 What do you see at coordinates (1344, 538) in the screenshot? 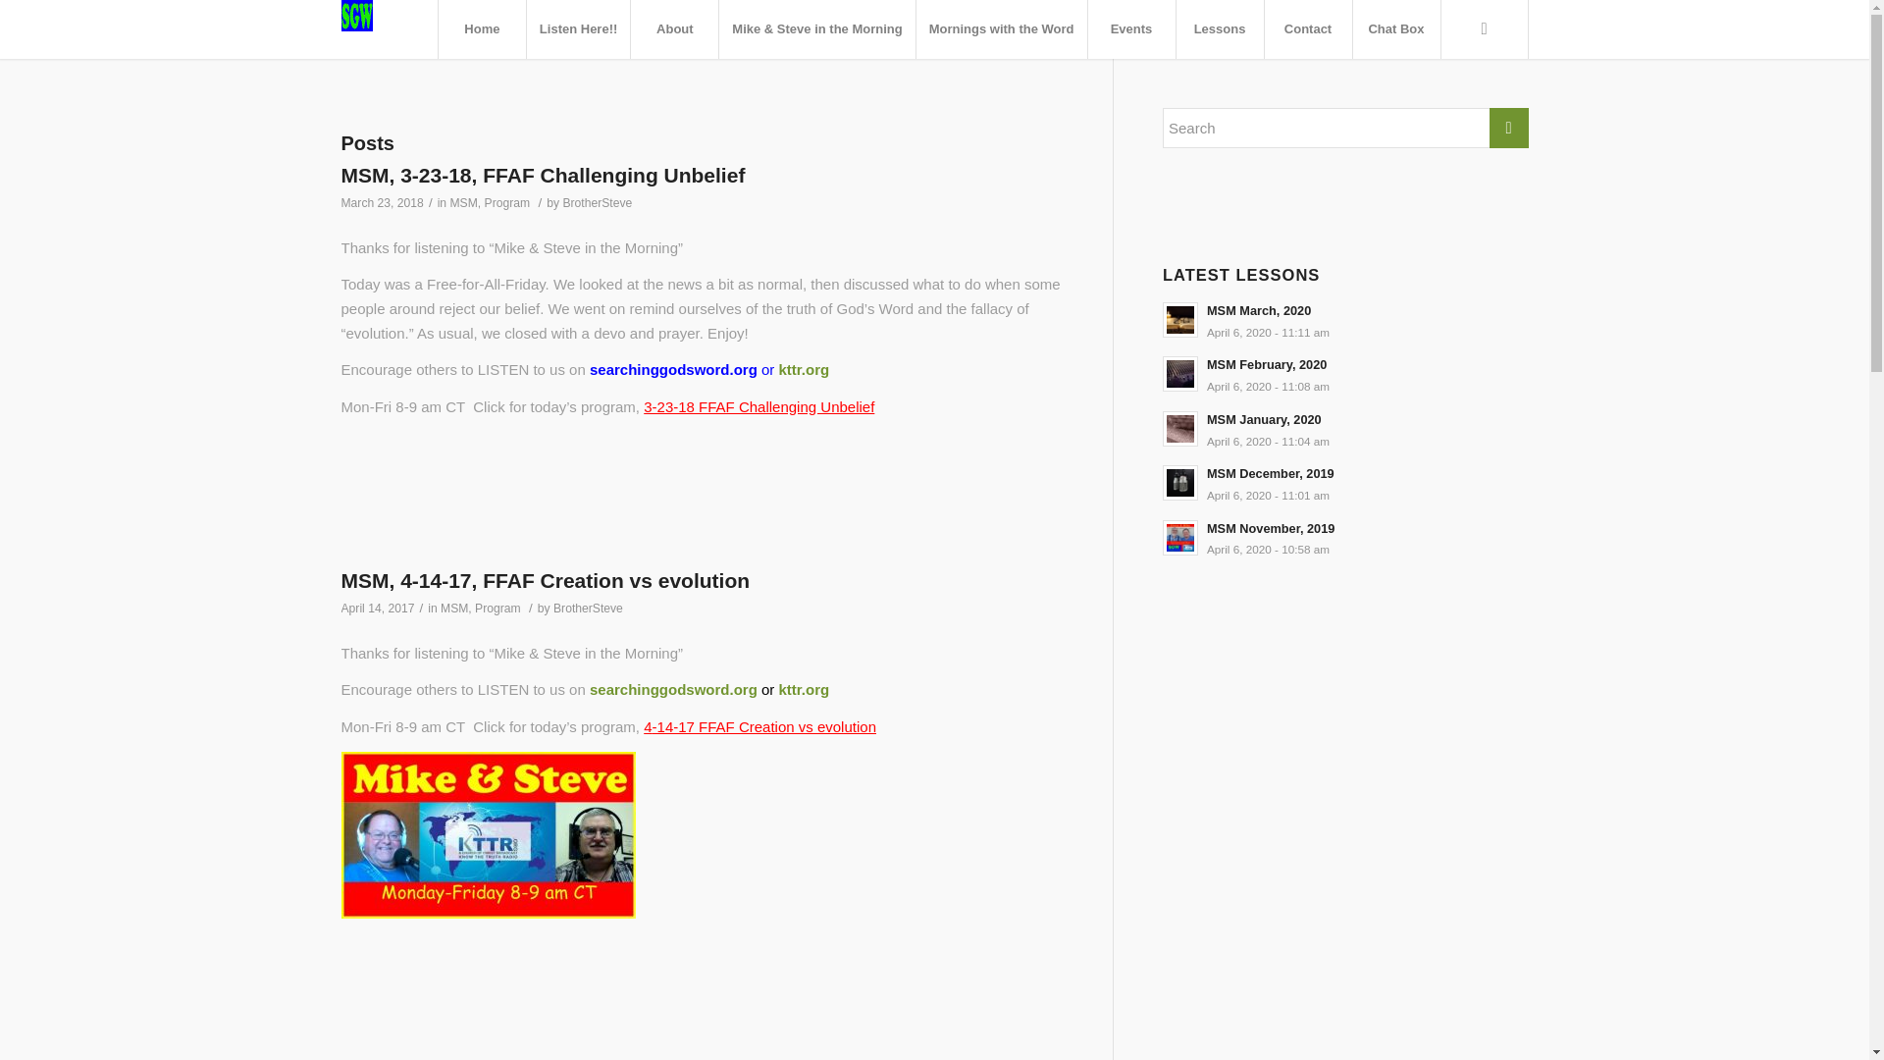
I see `BrotherSteve` at bounding box center [1344, 538].